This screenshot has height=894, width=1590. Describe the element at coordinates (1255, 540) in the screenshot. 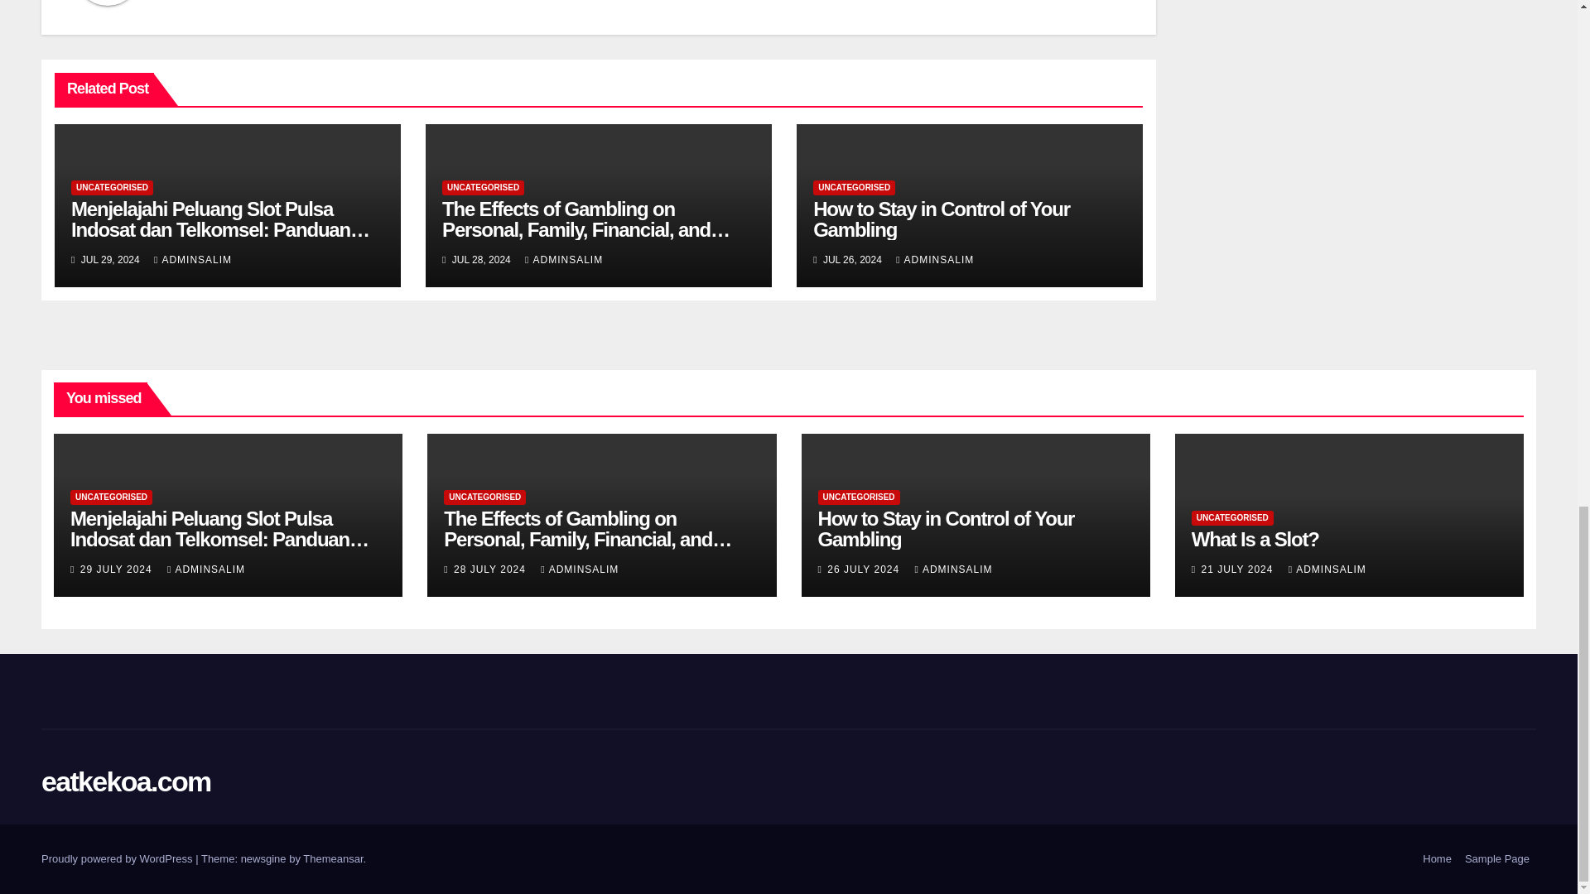

I see `Permalink to: What Is a Slot?` at that location.